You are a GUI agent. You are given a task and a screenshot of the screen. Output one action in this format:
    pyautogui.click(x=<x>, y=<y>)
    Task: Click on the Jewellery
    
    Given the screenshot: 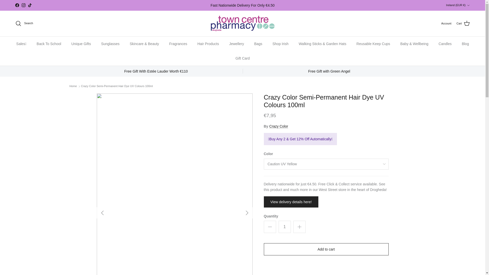 What is the action you would take?
    pyautogui.click(x=236, y=44)
    